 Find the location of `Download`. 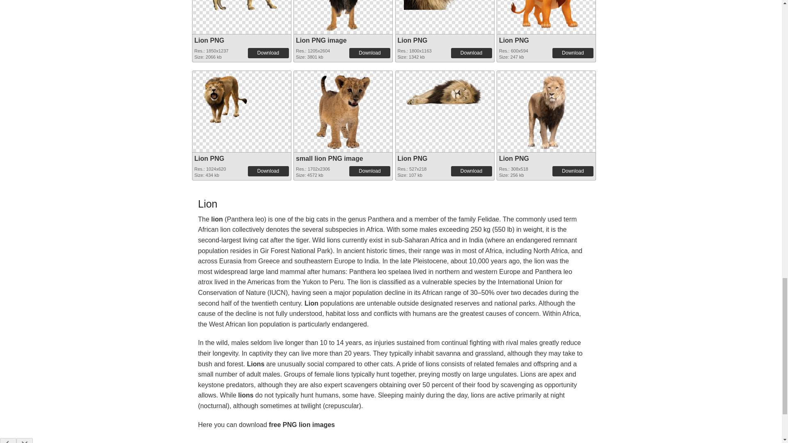

Download is located at coordinates (369, 53).